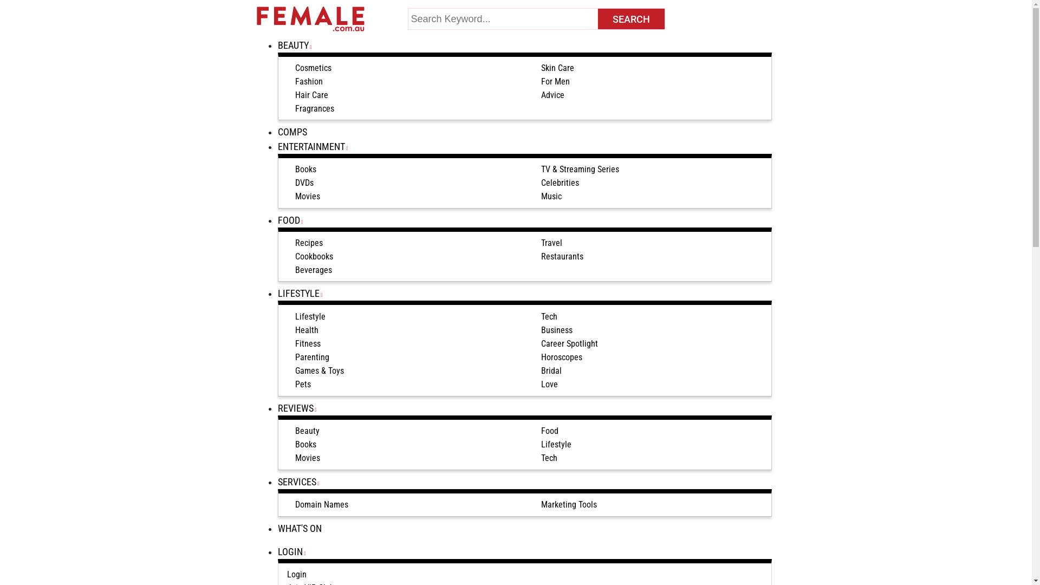 The width and height of the screenshot is (1040, 585). What do you see at coordinates (762, 149) in the screenshot?
I see `MORE  ` at bounding box center [762, 149].